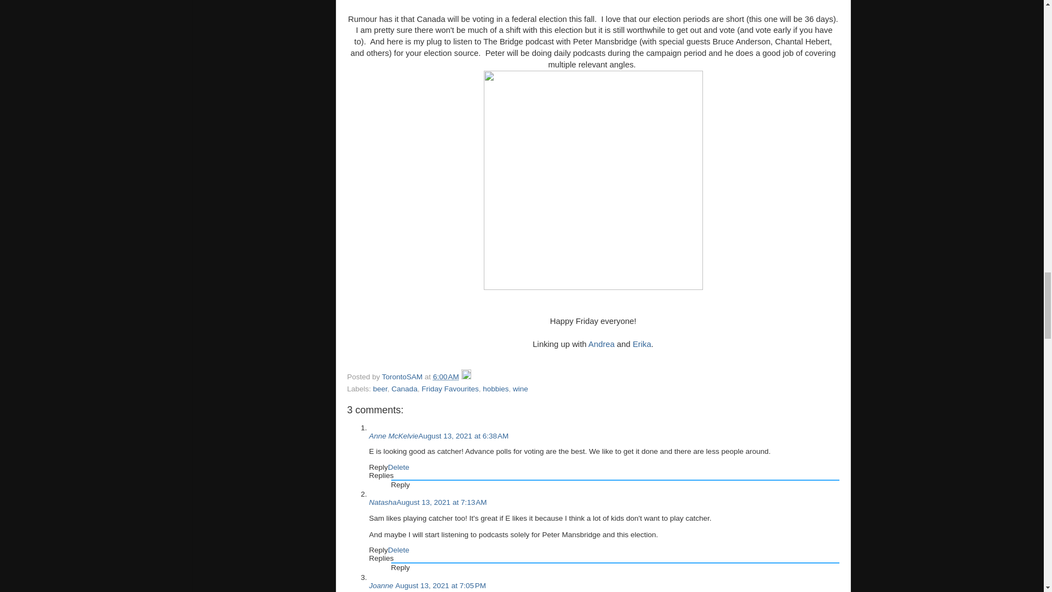 The width and height of the screenshot is (1052, 592). What do you see at coordinates (398, 467) in the screenshot?
I see `Delete` at bounding box center [398, 467].